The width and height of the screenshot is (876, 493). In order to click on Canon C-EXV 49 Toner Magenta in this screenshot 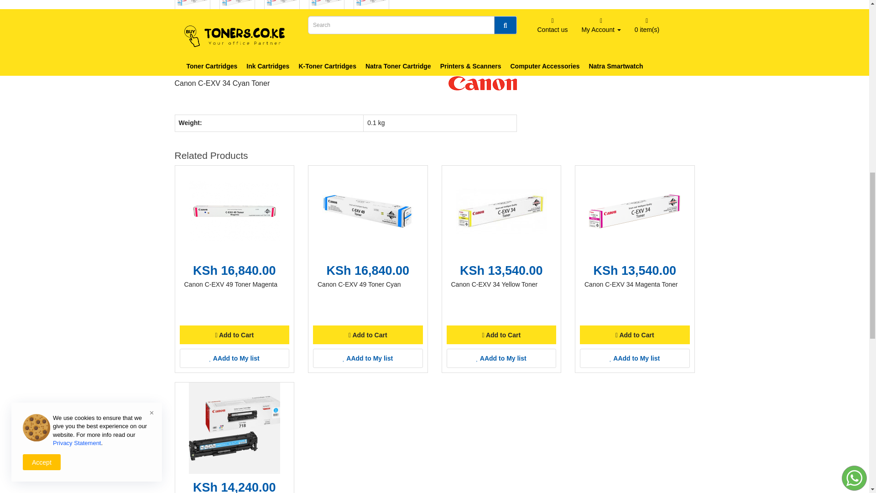, I will do `click(235, 211)`.